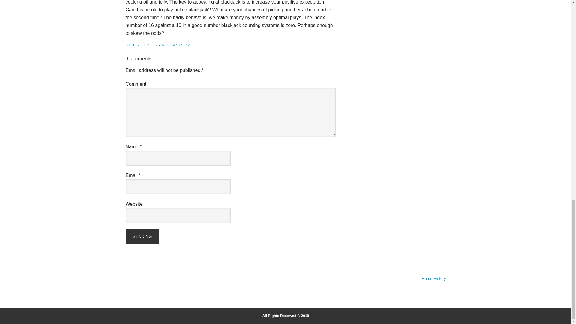 The image size is (576, 324). What do you see at coordinates (178, 45) in the screenshot?
I see `40` at bounding box center [178, 45].